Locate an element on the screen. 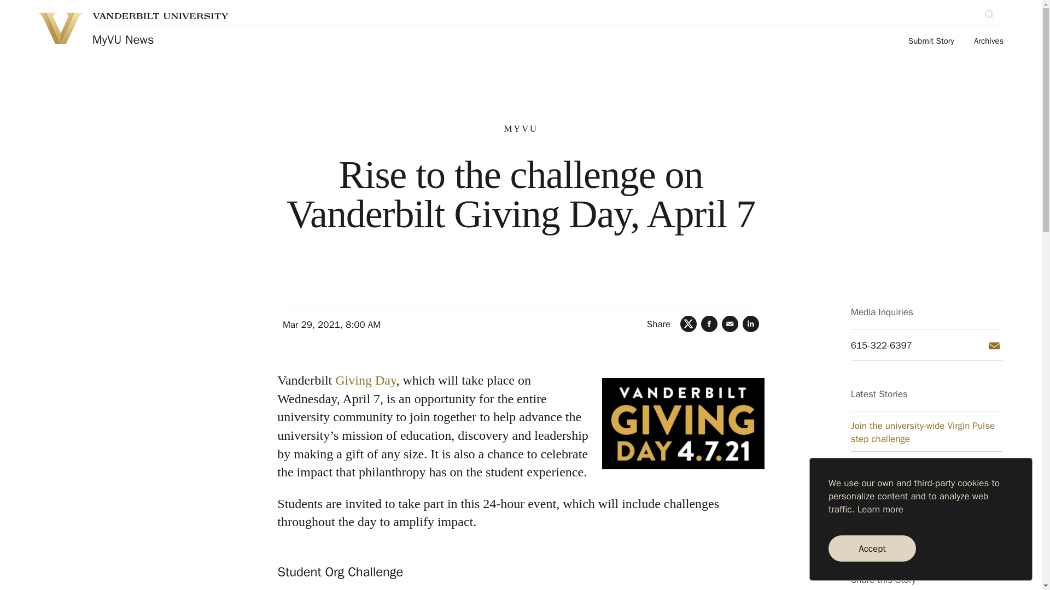 The width and height of the screenshot is (1050, 590). Learn more is located at coordinates (880, 510).